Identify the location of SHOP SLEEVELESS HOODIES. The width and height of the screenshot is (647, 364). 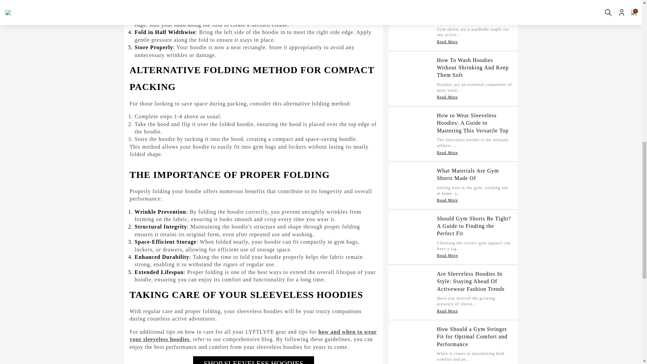
(253, 360).